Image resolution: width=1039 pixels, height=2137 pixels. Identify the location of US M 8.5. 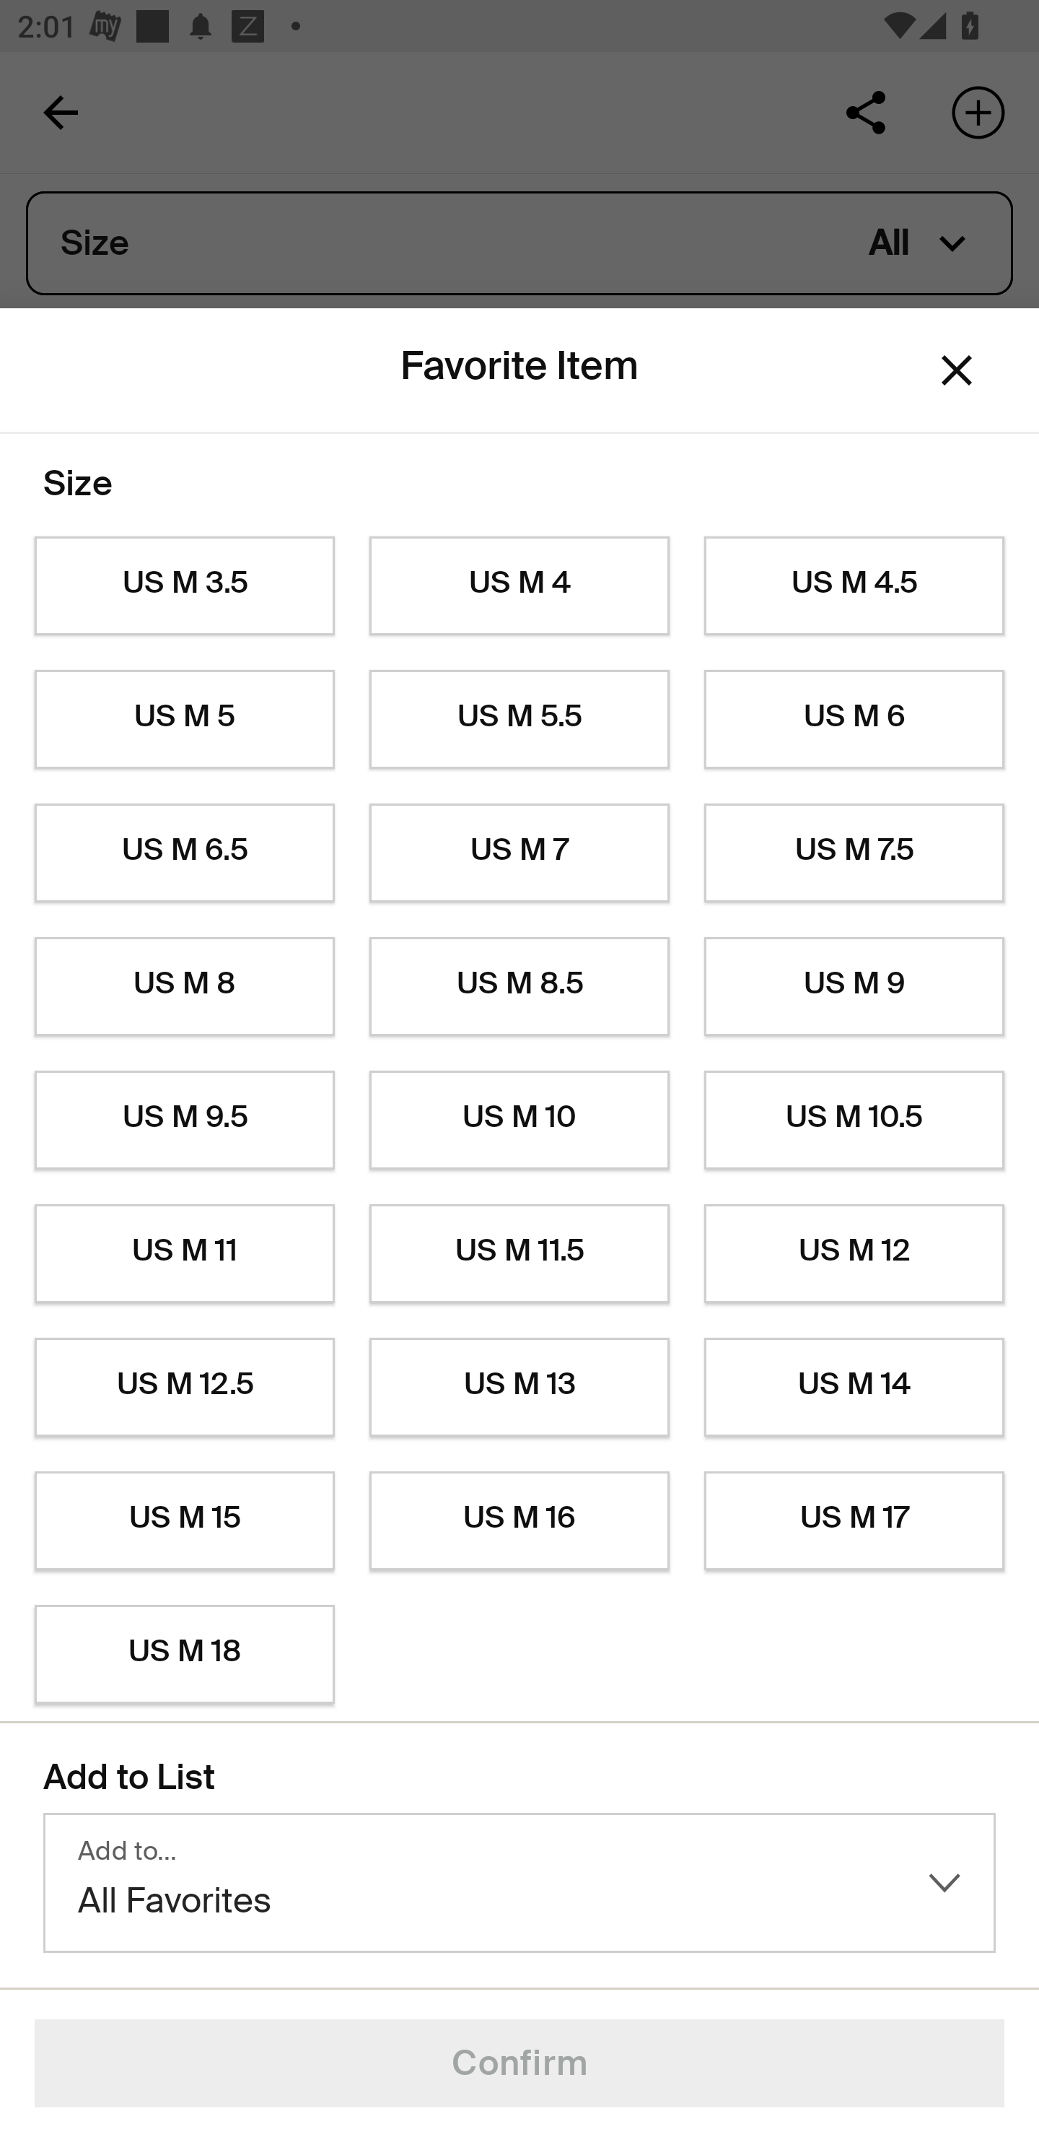
(519, 987).